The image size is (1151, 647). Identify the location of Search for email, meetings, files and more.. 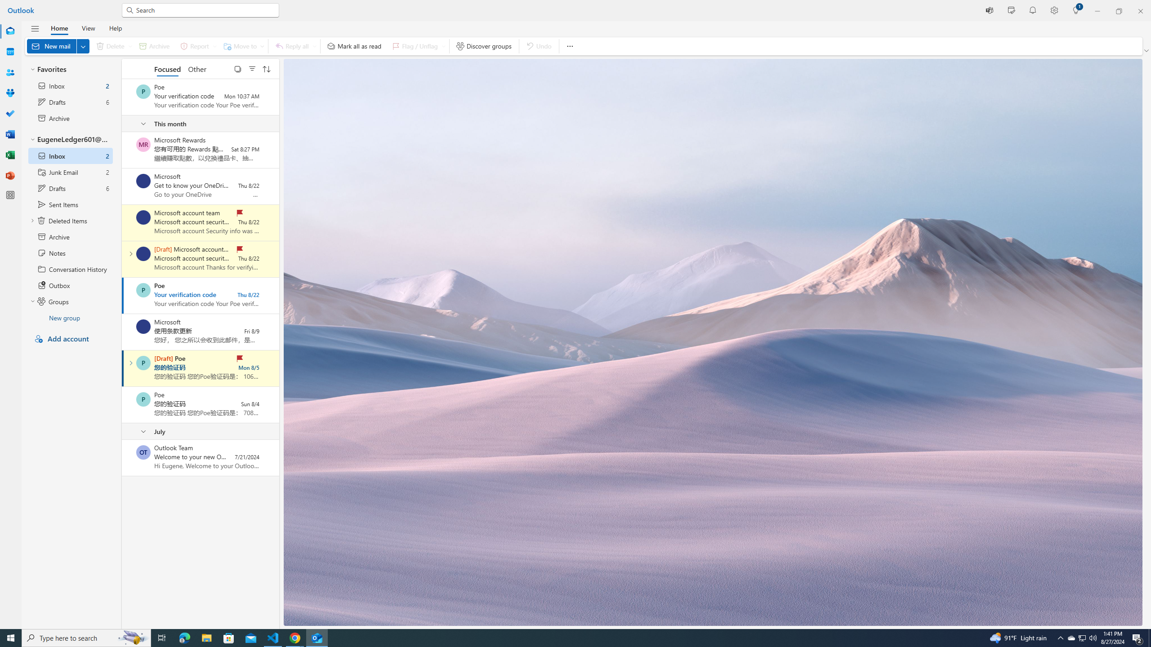
(205, 10).